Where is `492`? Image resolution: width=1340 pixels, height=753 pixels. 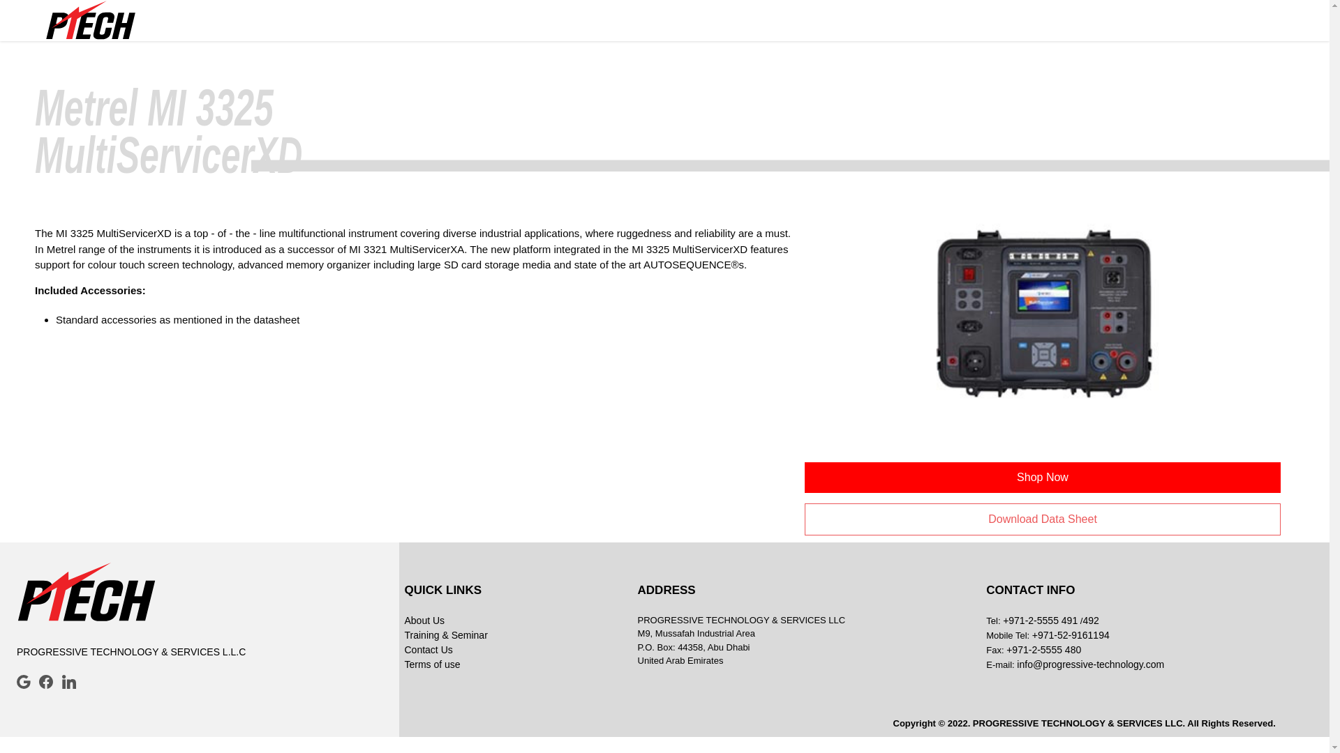
492 is located at coordinates (1090, 621).